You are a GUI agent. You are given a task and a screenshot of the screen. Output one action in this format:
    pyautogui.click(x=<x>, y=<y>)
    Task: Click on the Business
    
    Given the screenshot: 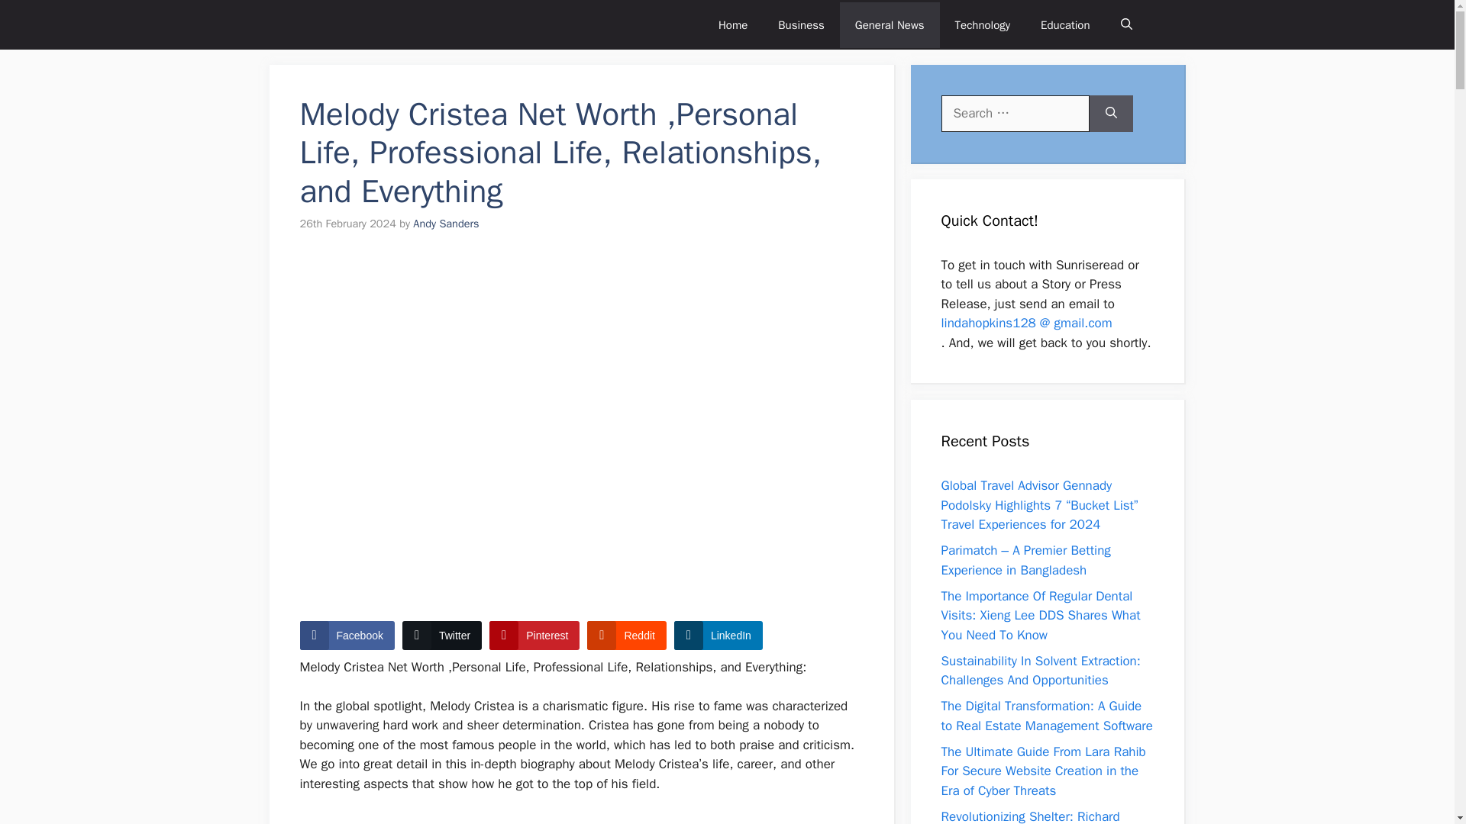 What is the action you would take?
    pyautogui.click(x=801, y=24)
    